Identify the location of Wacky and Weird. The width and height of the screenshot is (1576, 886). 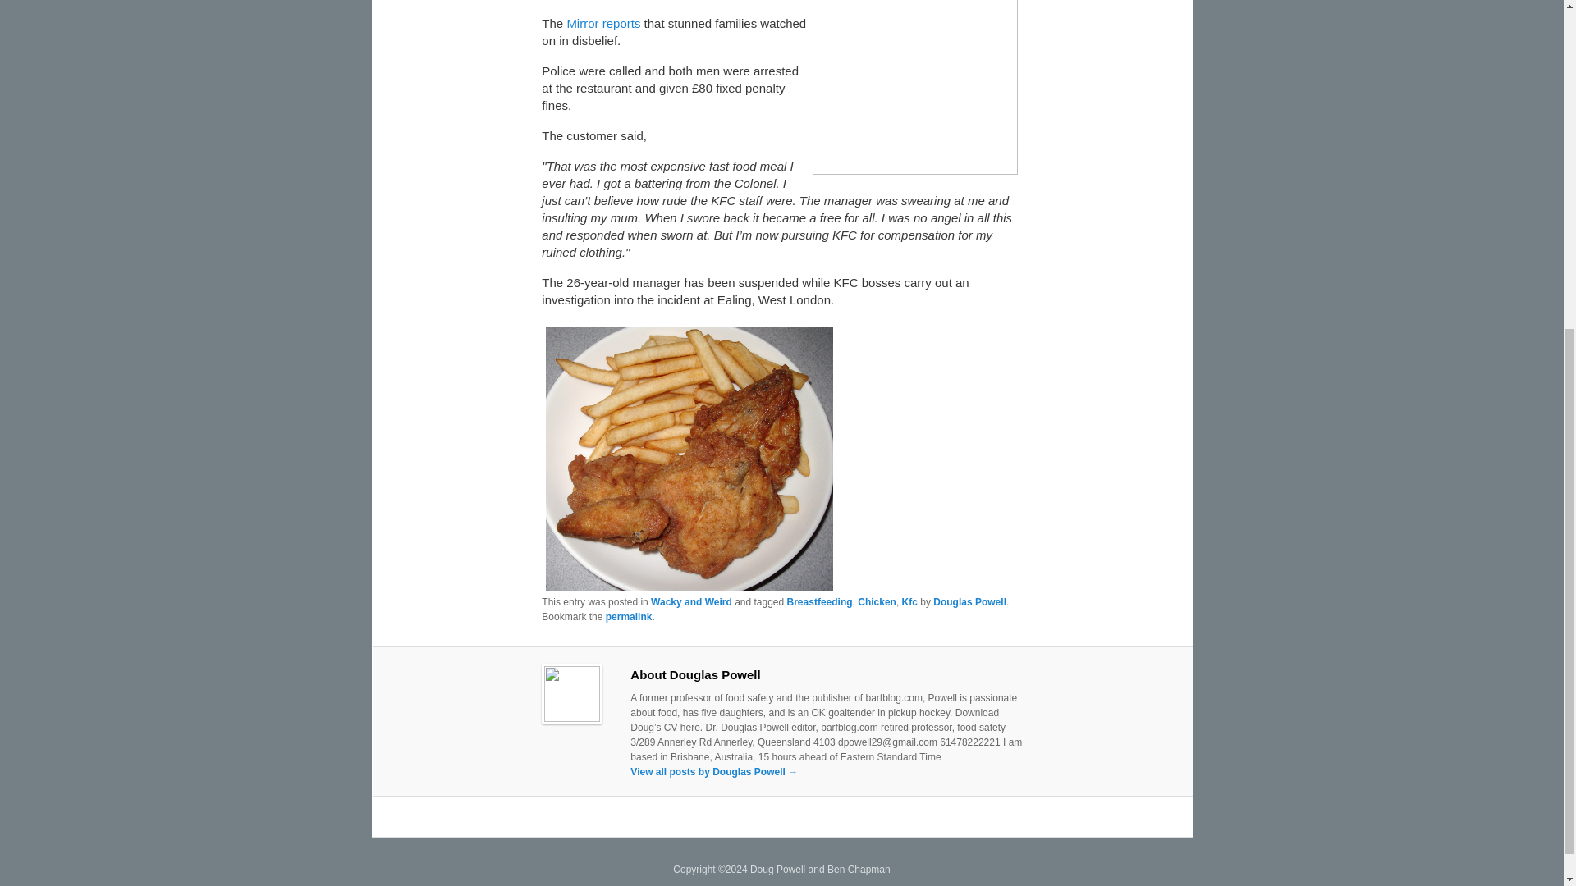
(691, 601).